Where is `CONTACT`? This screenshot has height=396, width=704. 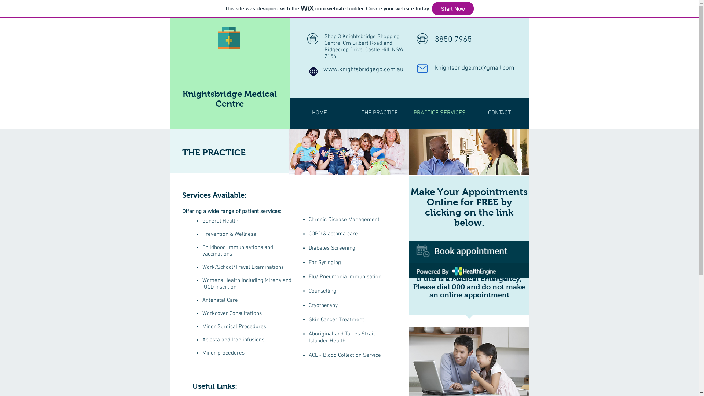
CONTACT is located at coordinates (499, 113).